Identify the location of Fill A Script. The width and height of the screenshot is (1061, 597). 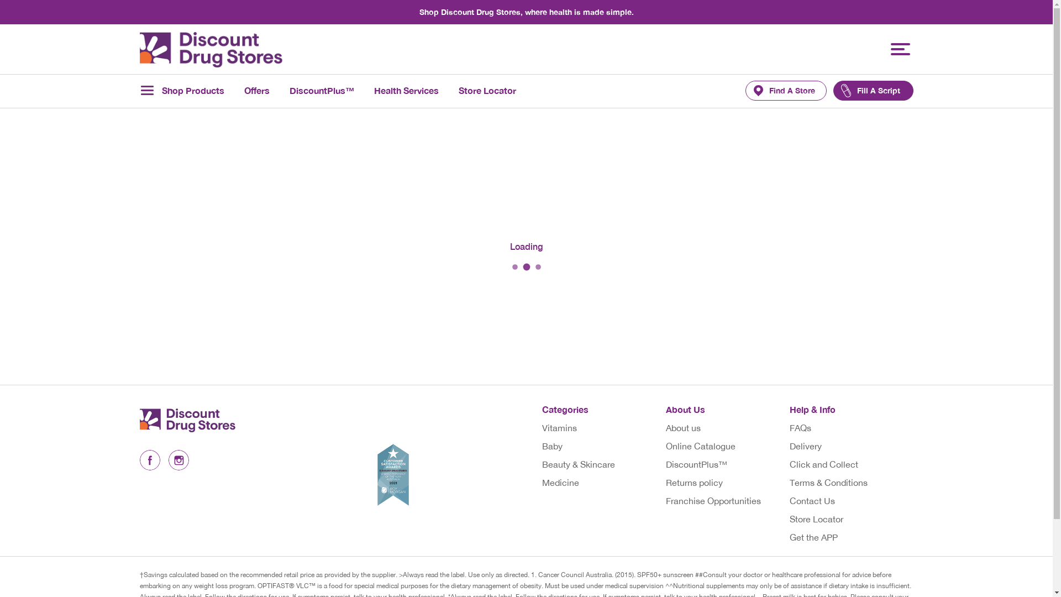
(873, 91).